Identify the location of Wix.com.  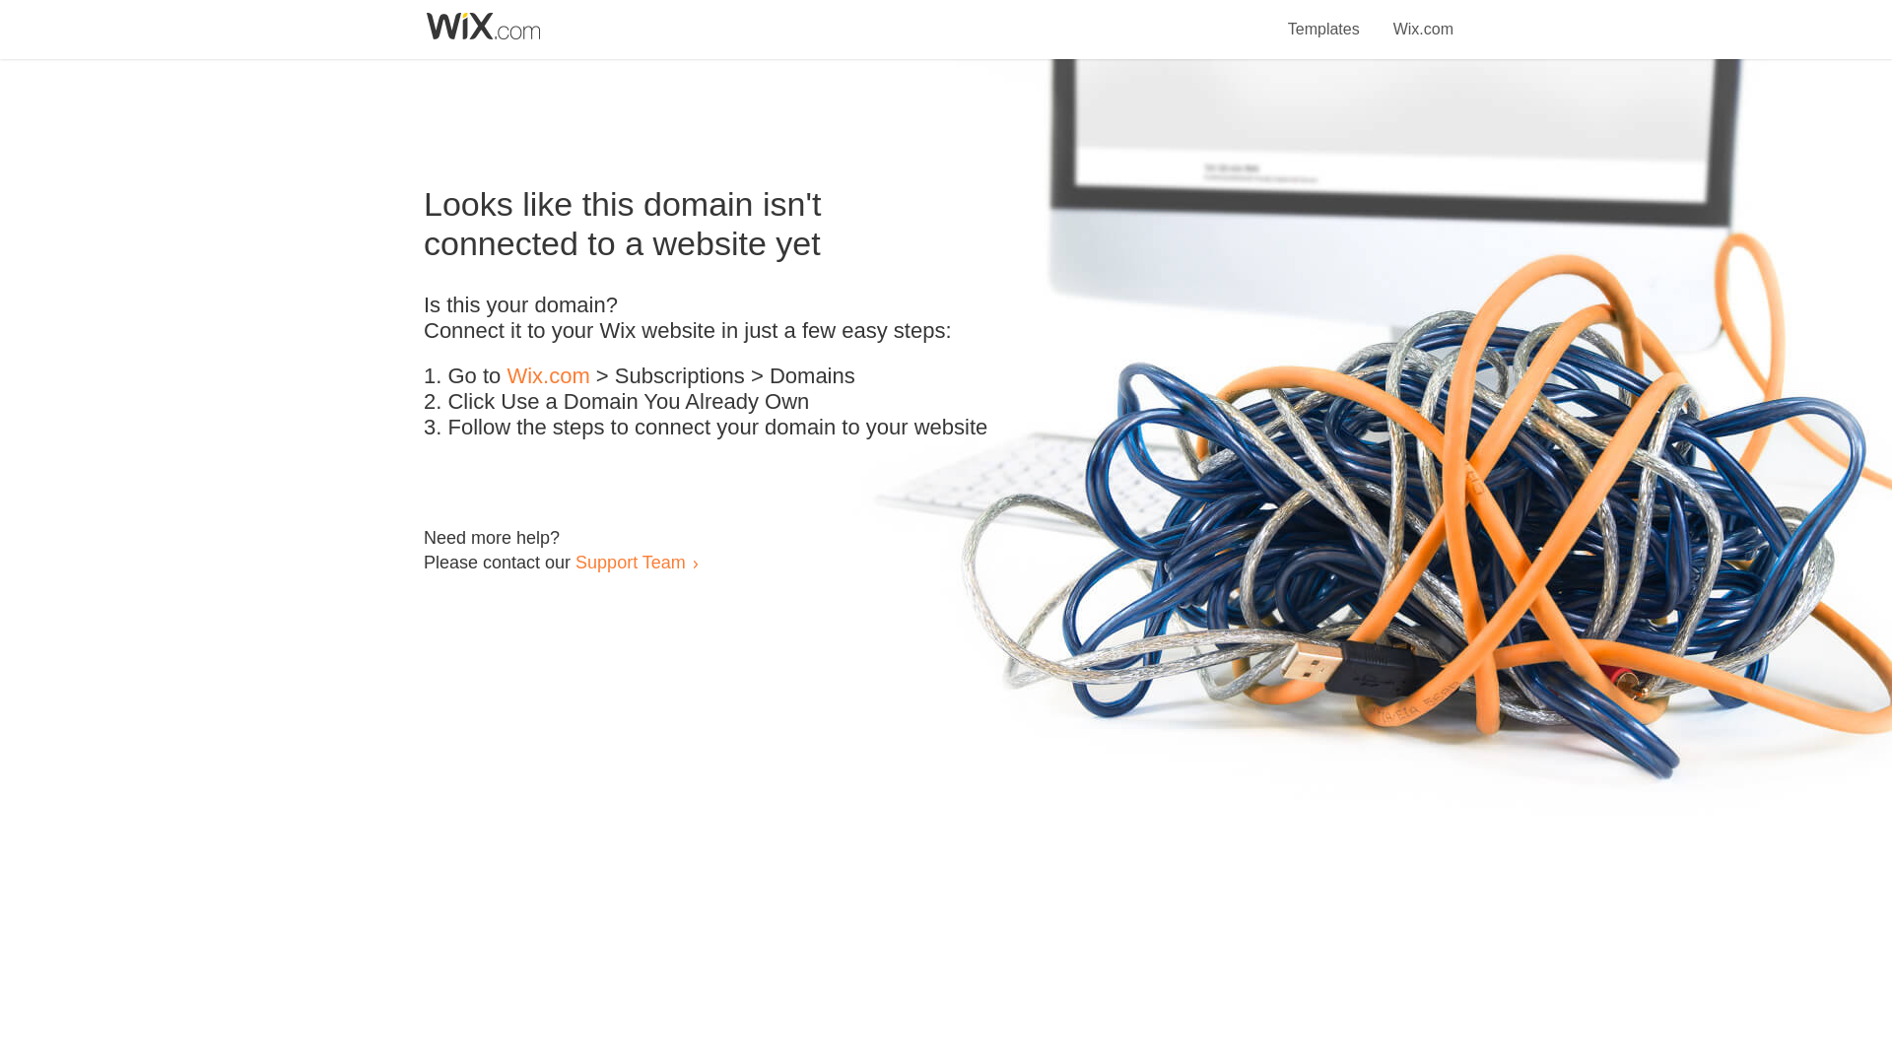
(548, 376).